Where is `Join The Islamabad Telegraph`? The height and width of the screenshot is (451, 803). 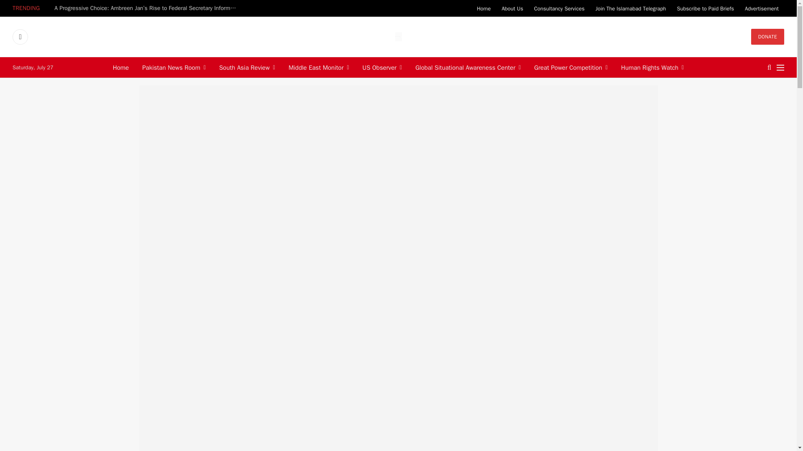
Join The Islamabad Telegraph is located at coordinates (631, 8).